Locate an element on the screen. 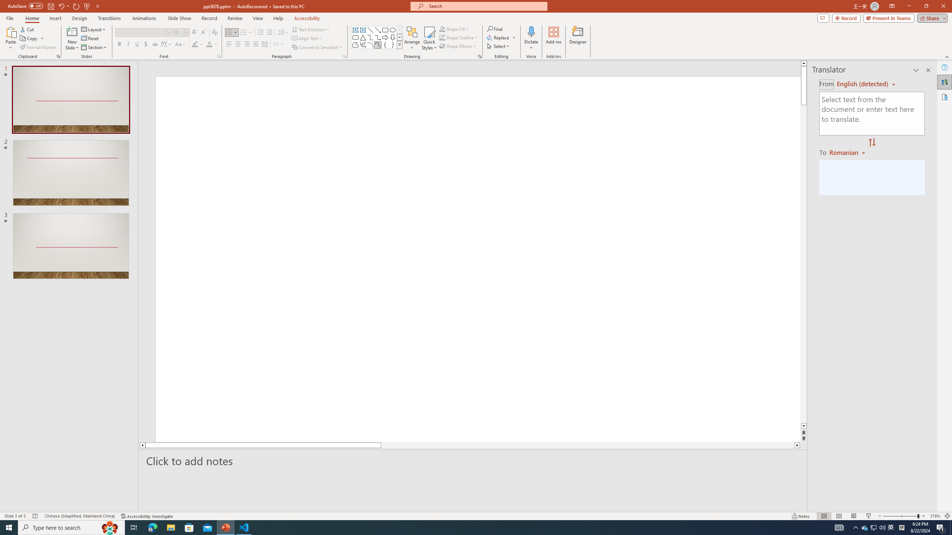  Select is located at coordinates (499, 46).